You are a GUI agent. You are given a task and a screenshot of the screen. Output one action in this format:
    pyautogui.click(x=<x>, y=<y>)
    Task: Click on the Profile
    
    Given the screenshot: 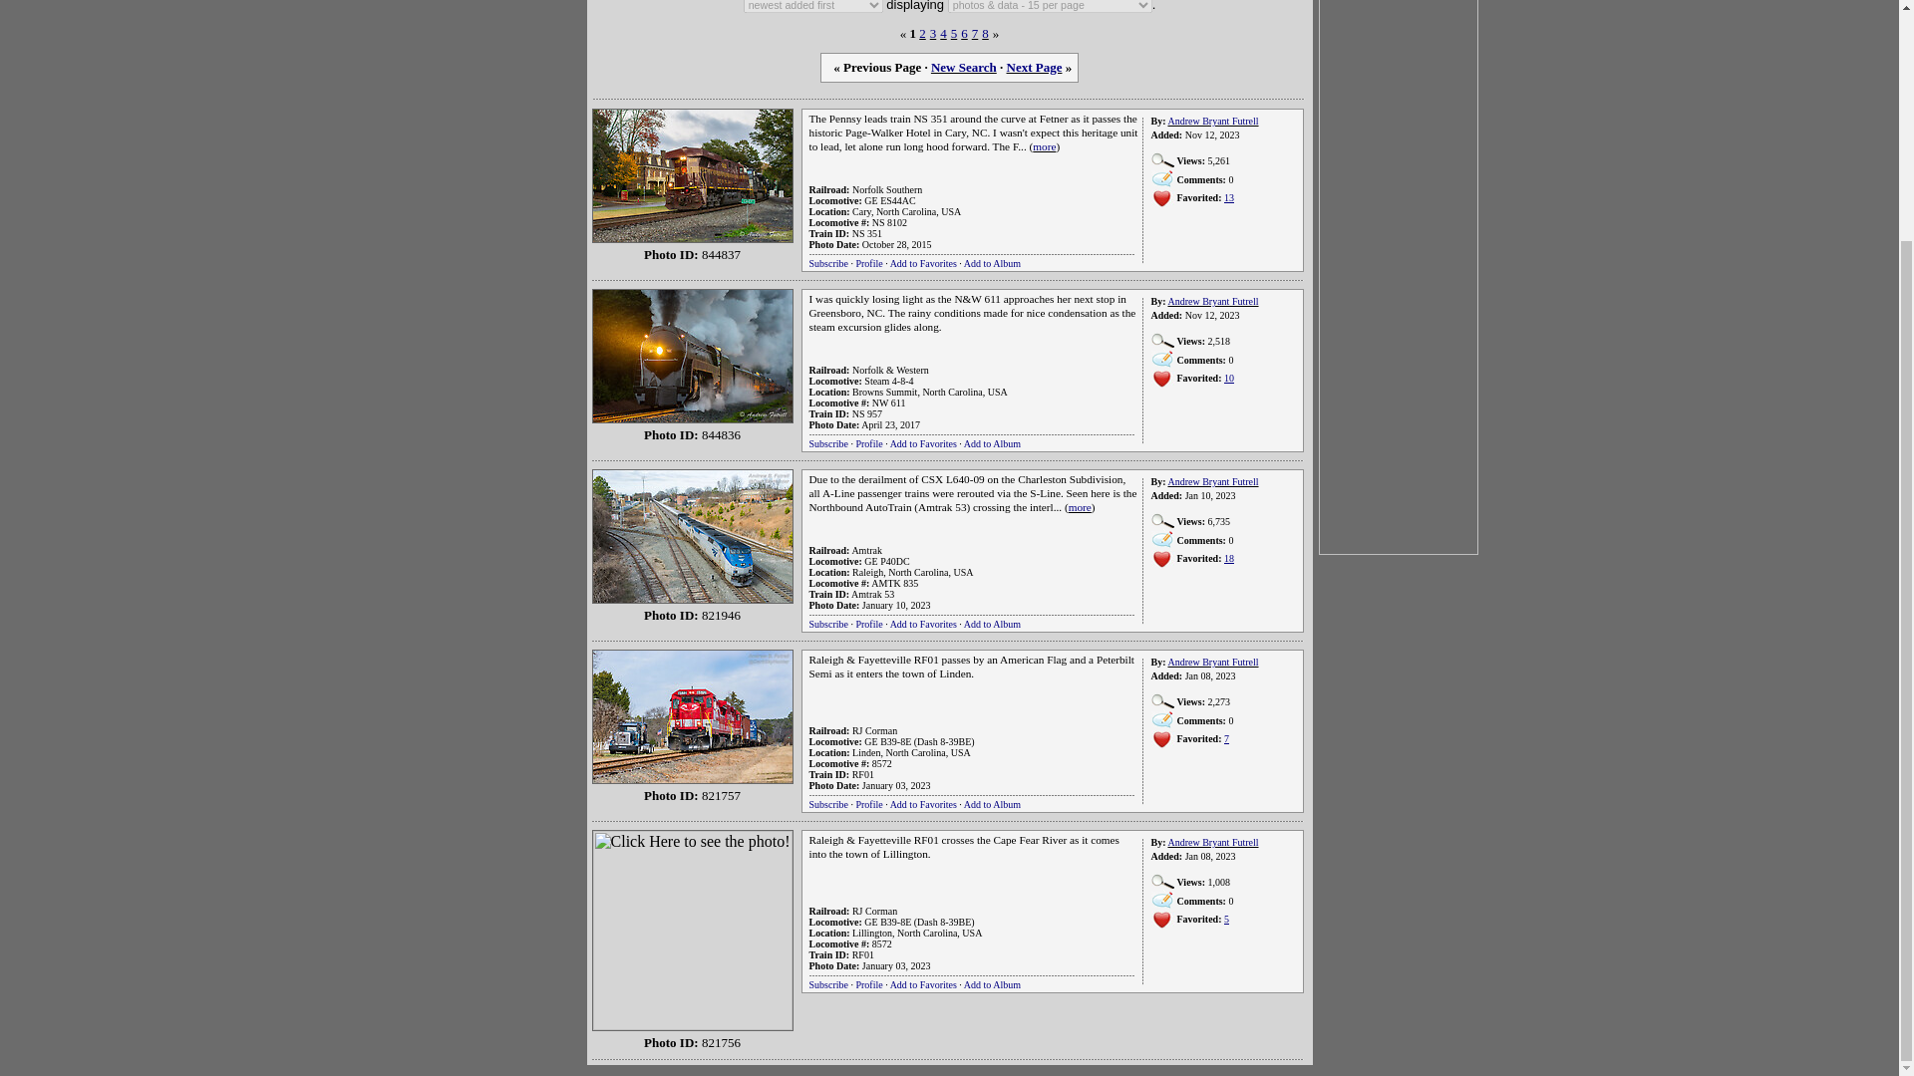 What is the action you would take?
    pyautogui.click(x=869, y=263)
    